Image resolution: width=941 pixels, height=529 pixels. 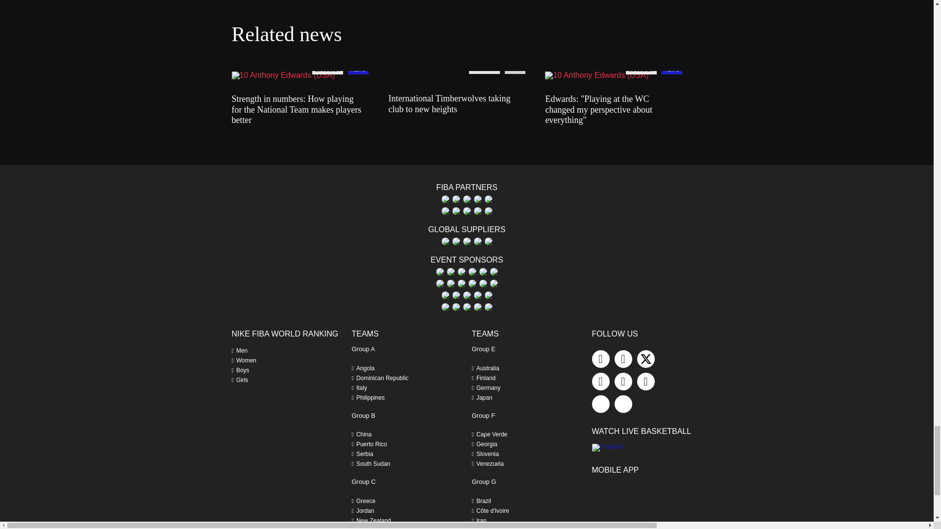 What do you see at coordinates (445, 199) in the screenshot?
I see `Ganten` at bounding box center [445, 199].